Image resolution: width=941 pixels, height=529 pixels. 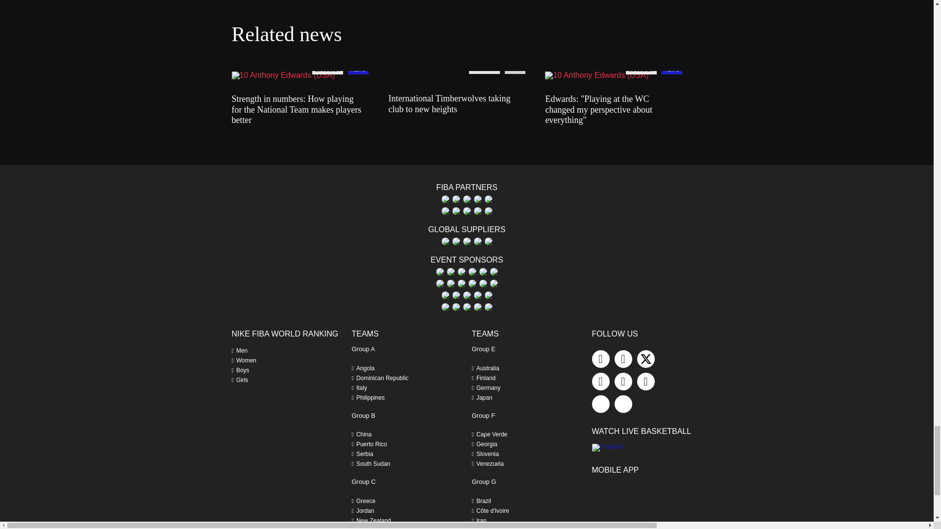 What do you see at coordinates (445, 199) in the screenshot?
I see `Ganten` at bounding box center [445, 199].